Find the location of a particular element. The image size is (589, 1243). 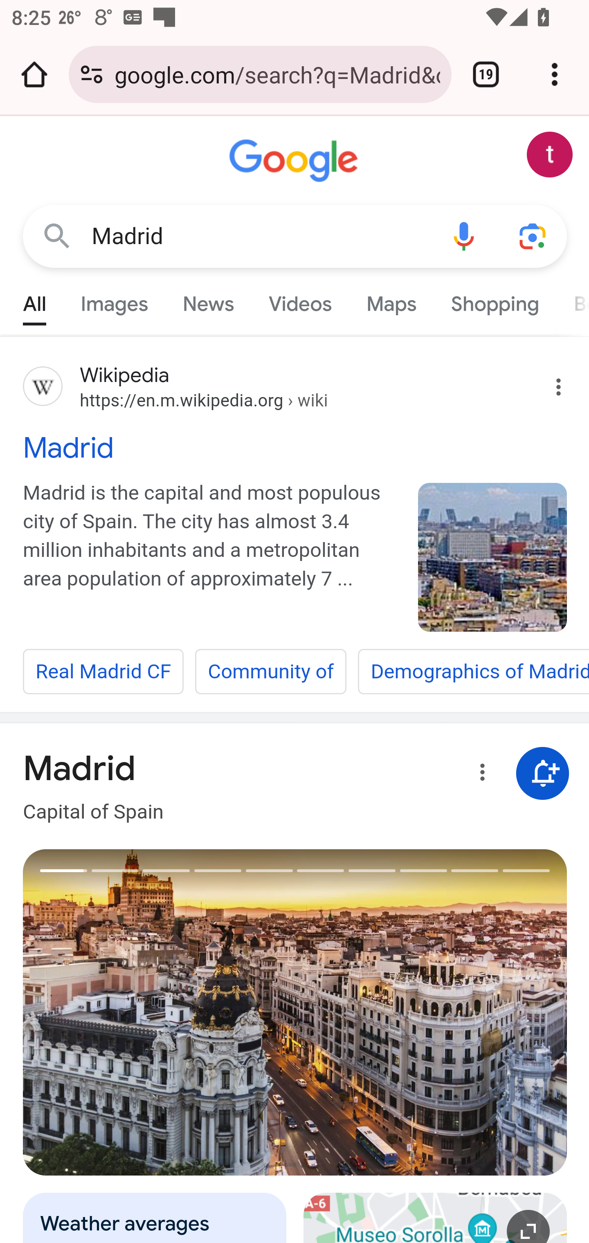

Madrid is located at coordinates (493, 557).